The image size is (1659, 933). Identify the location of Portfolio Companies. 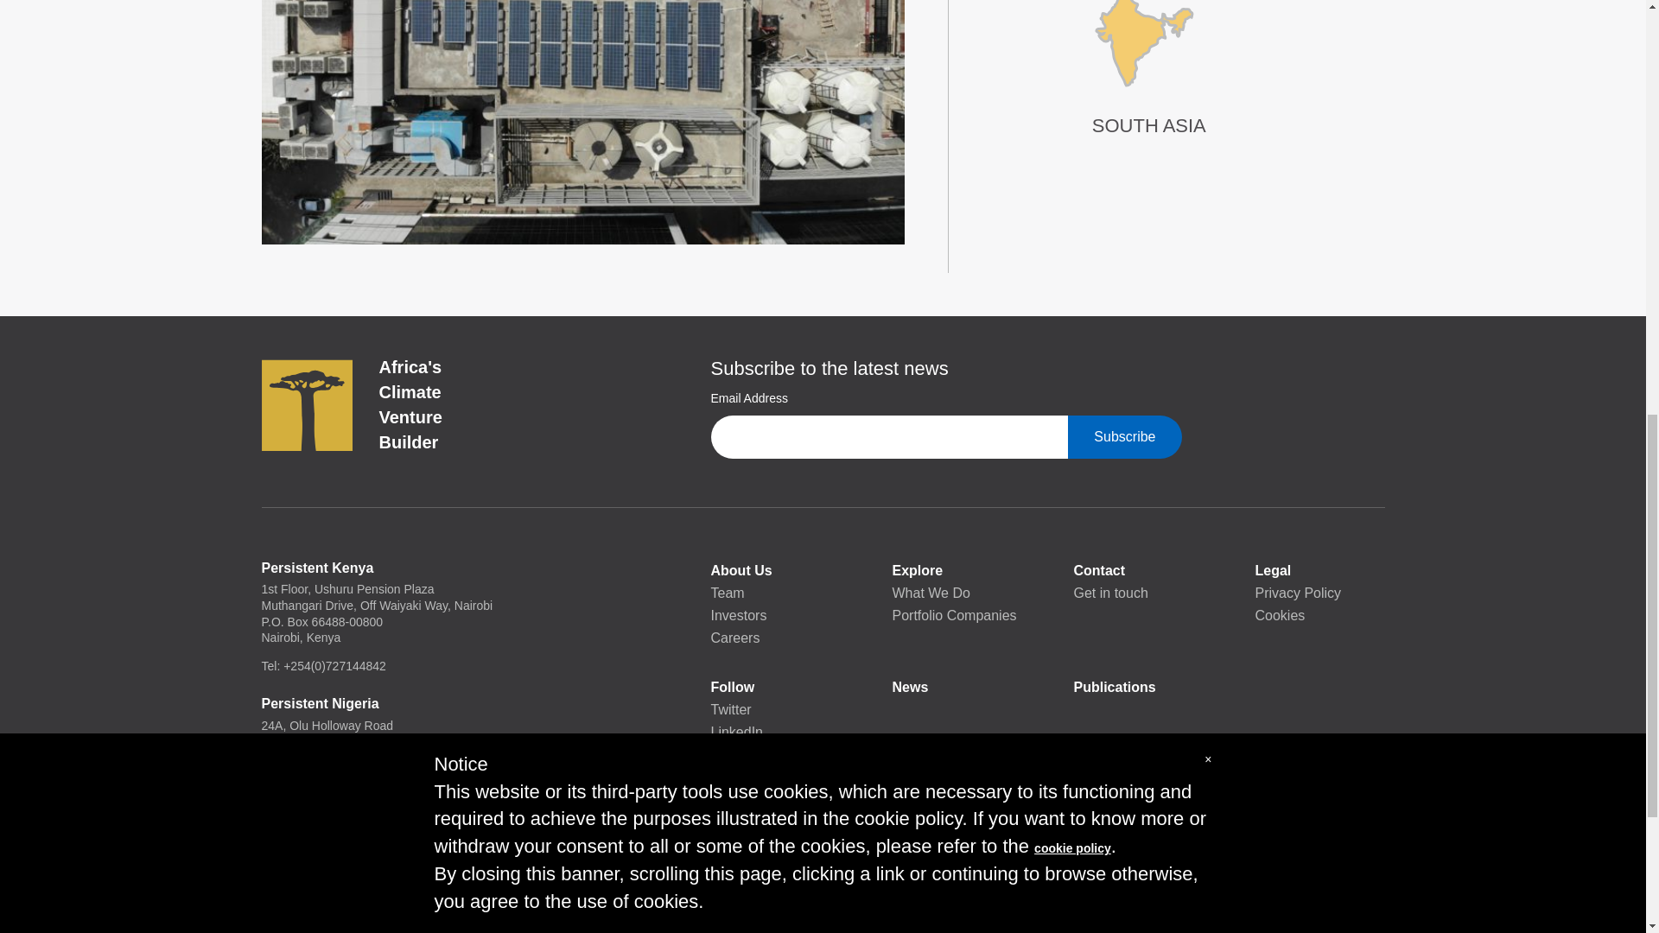
(957, 615).